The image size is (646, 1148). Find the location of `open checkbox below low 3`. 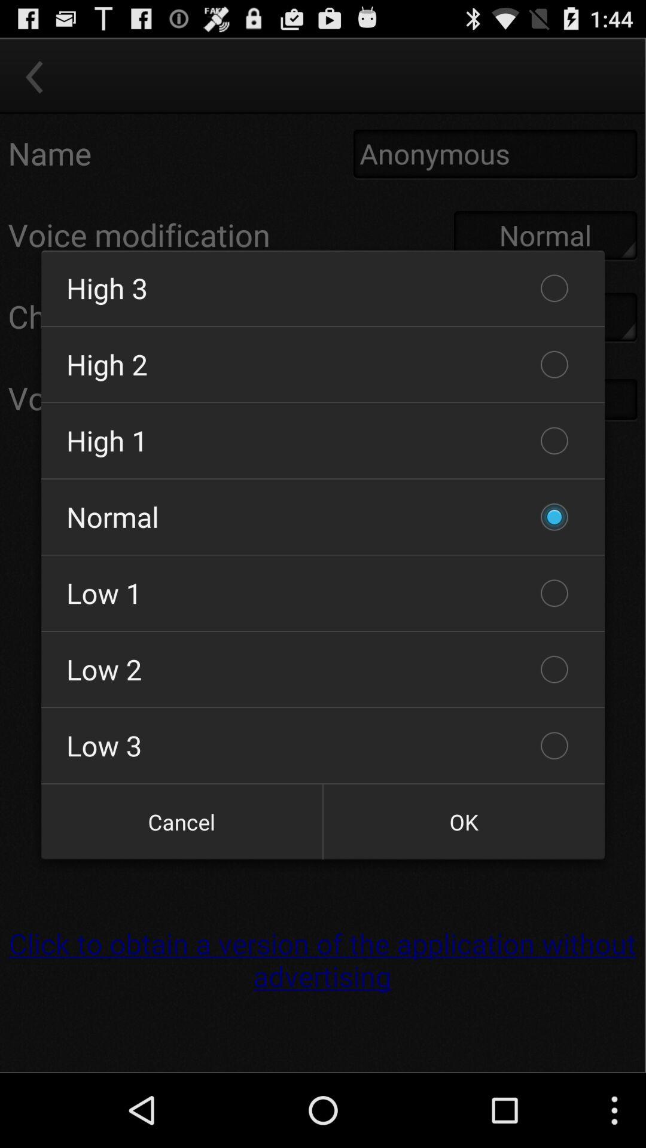

open checkbox below low 3 is located at coordinates (182, 822).